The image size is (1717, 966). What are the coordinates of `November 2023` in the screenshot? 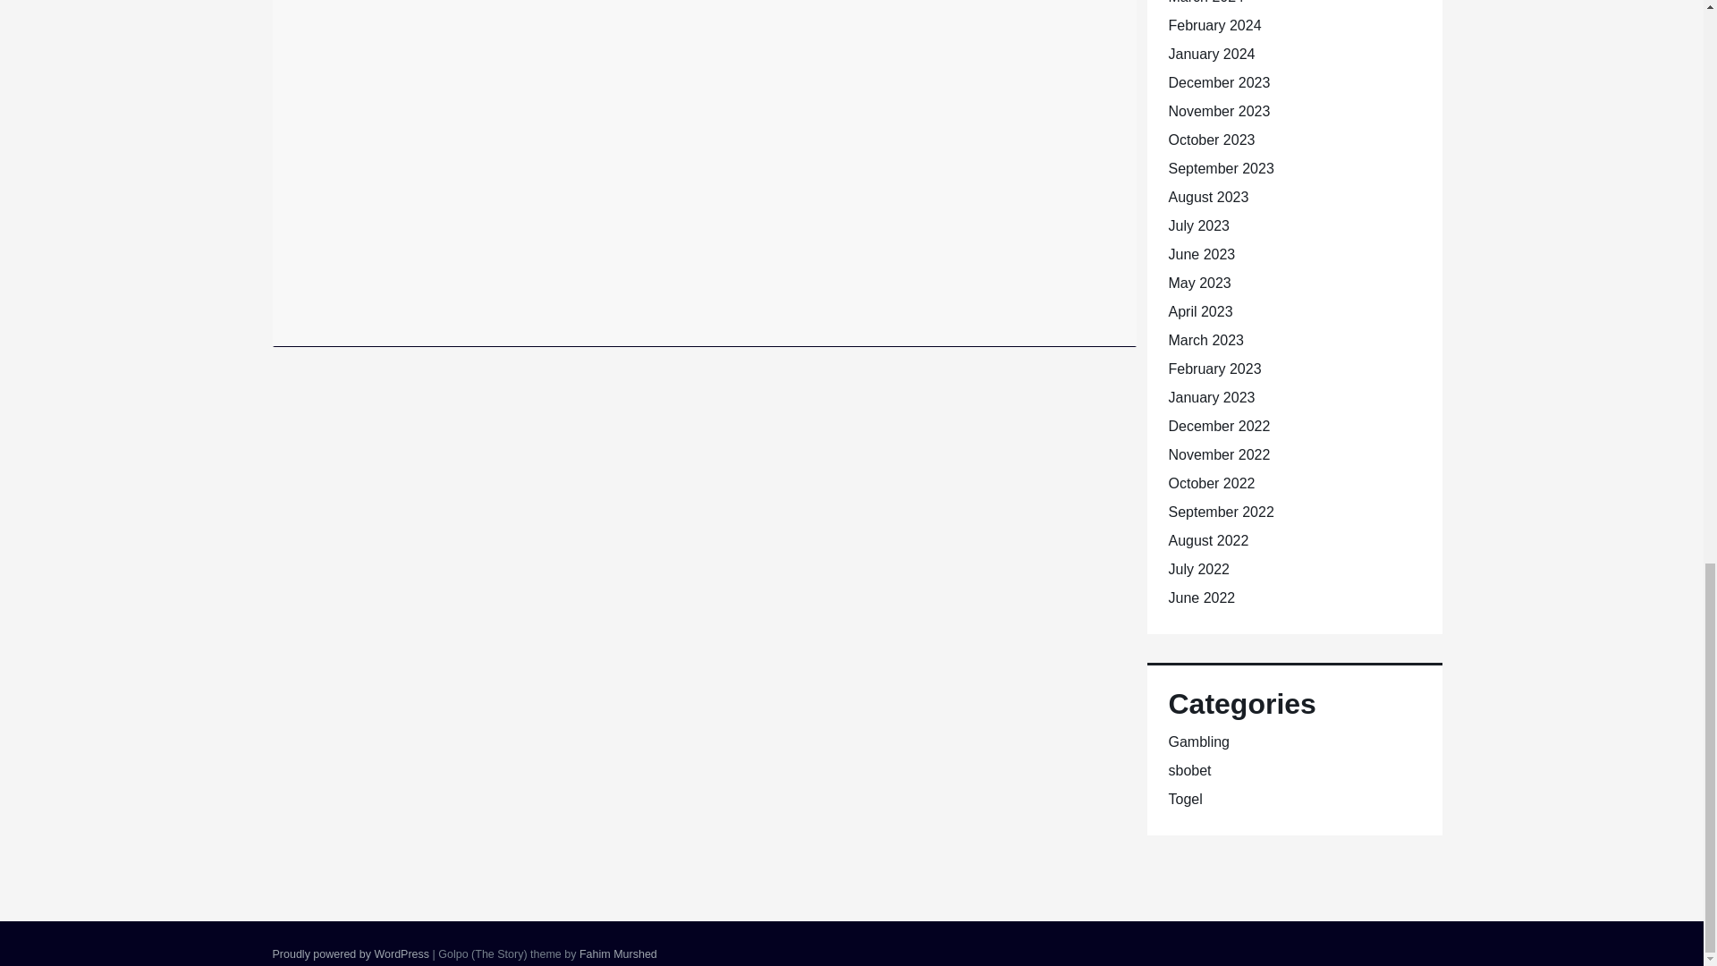 It's located at (1218, 111).